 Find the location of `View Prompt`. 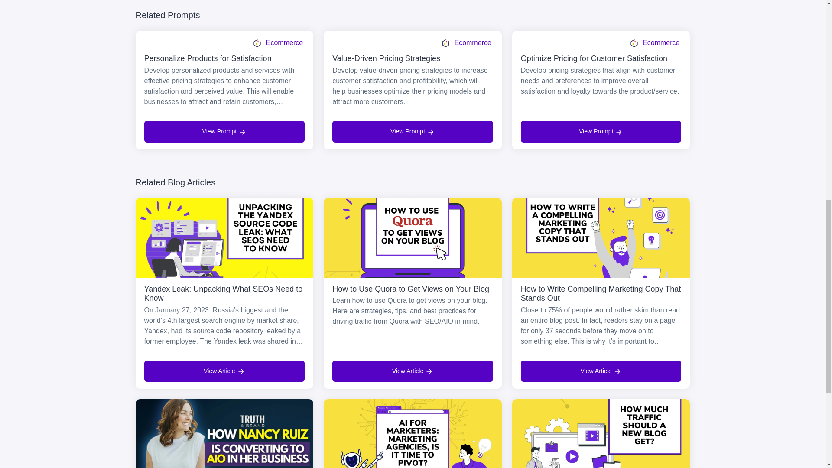

View Prompt is located at coordinates (413, 131).